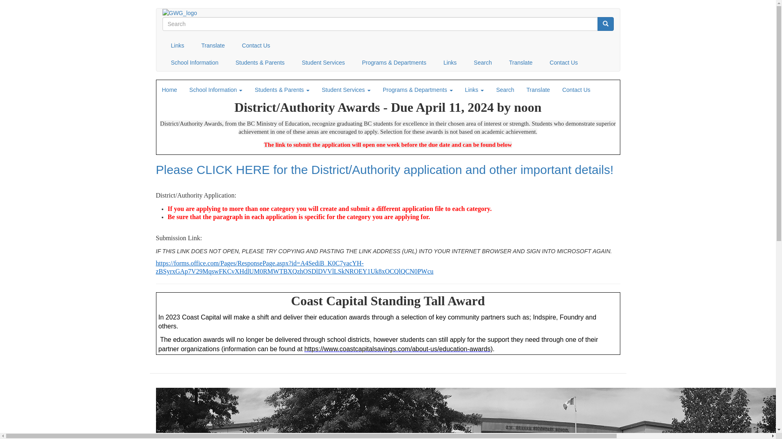 The image size is (782, 439). What do you see at coordinates (0, 8) in the screenshot?
I see `Skip to main content` at bounding box center [0, 8].